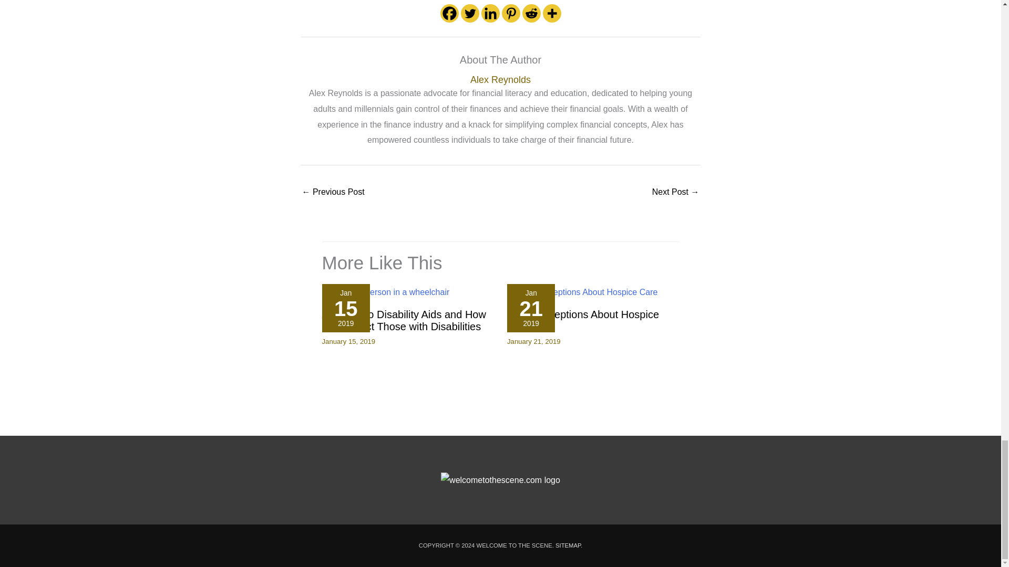  I want to click on Reddit, so click(532, 13).